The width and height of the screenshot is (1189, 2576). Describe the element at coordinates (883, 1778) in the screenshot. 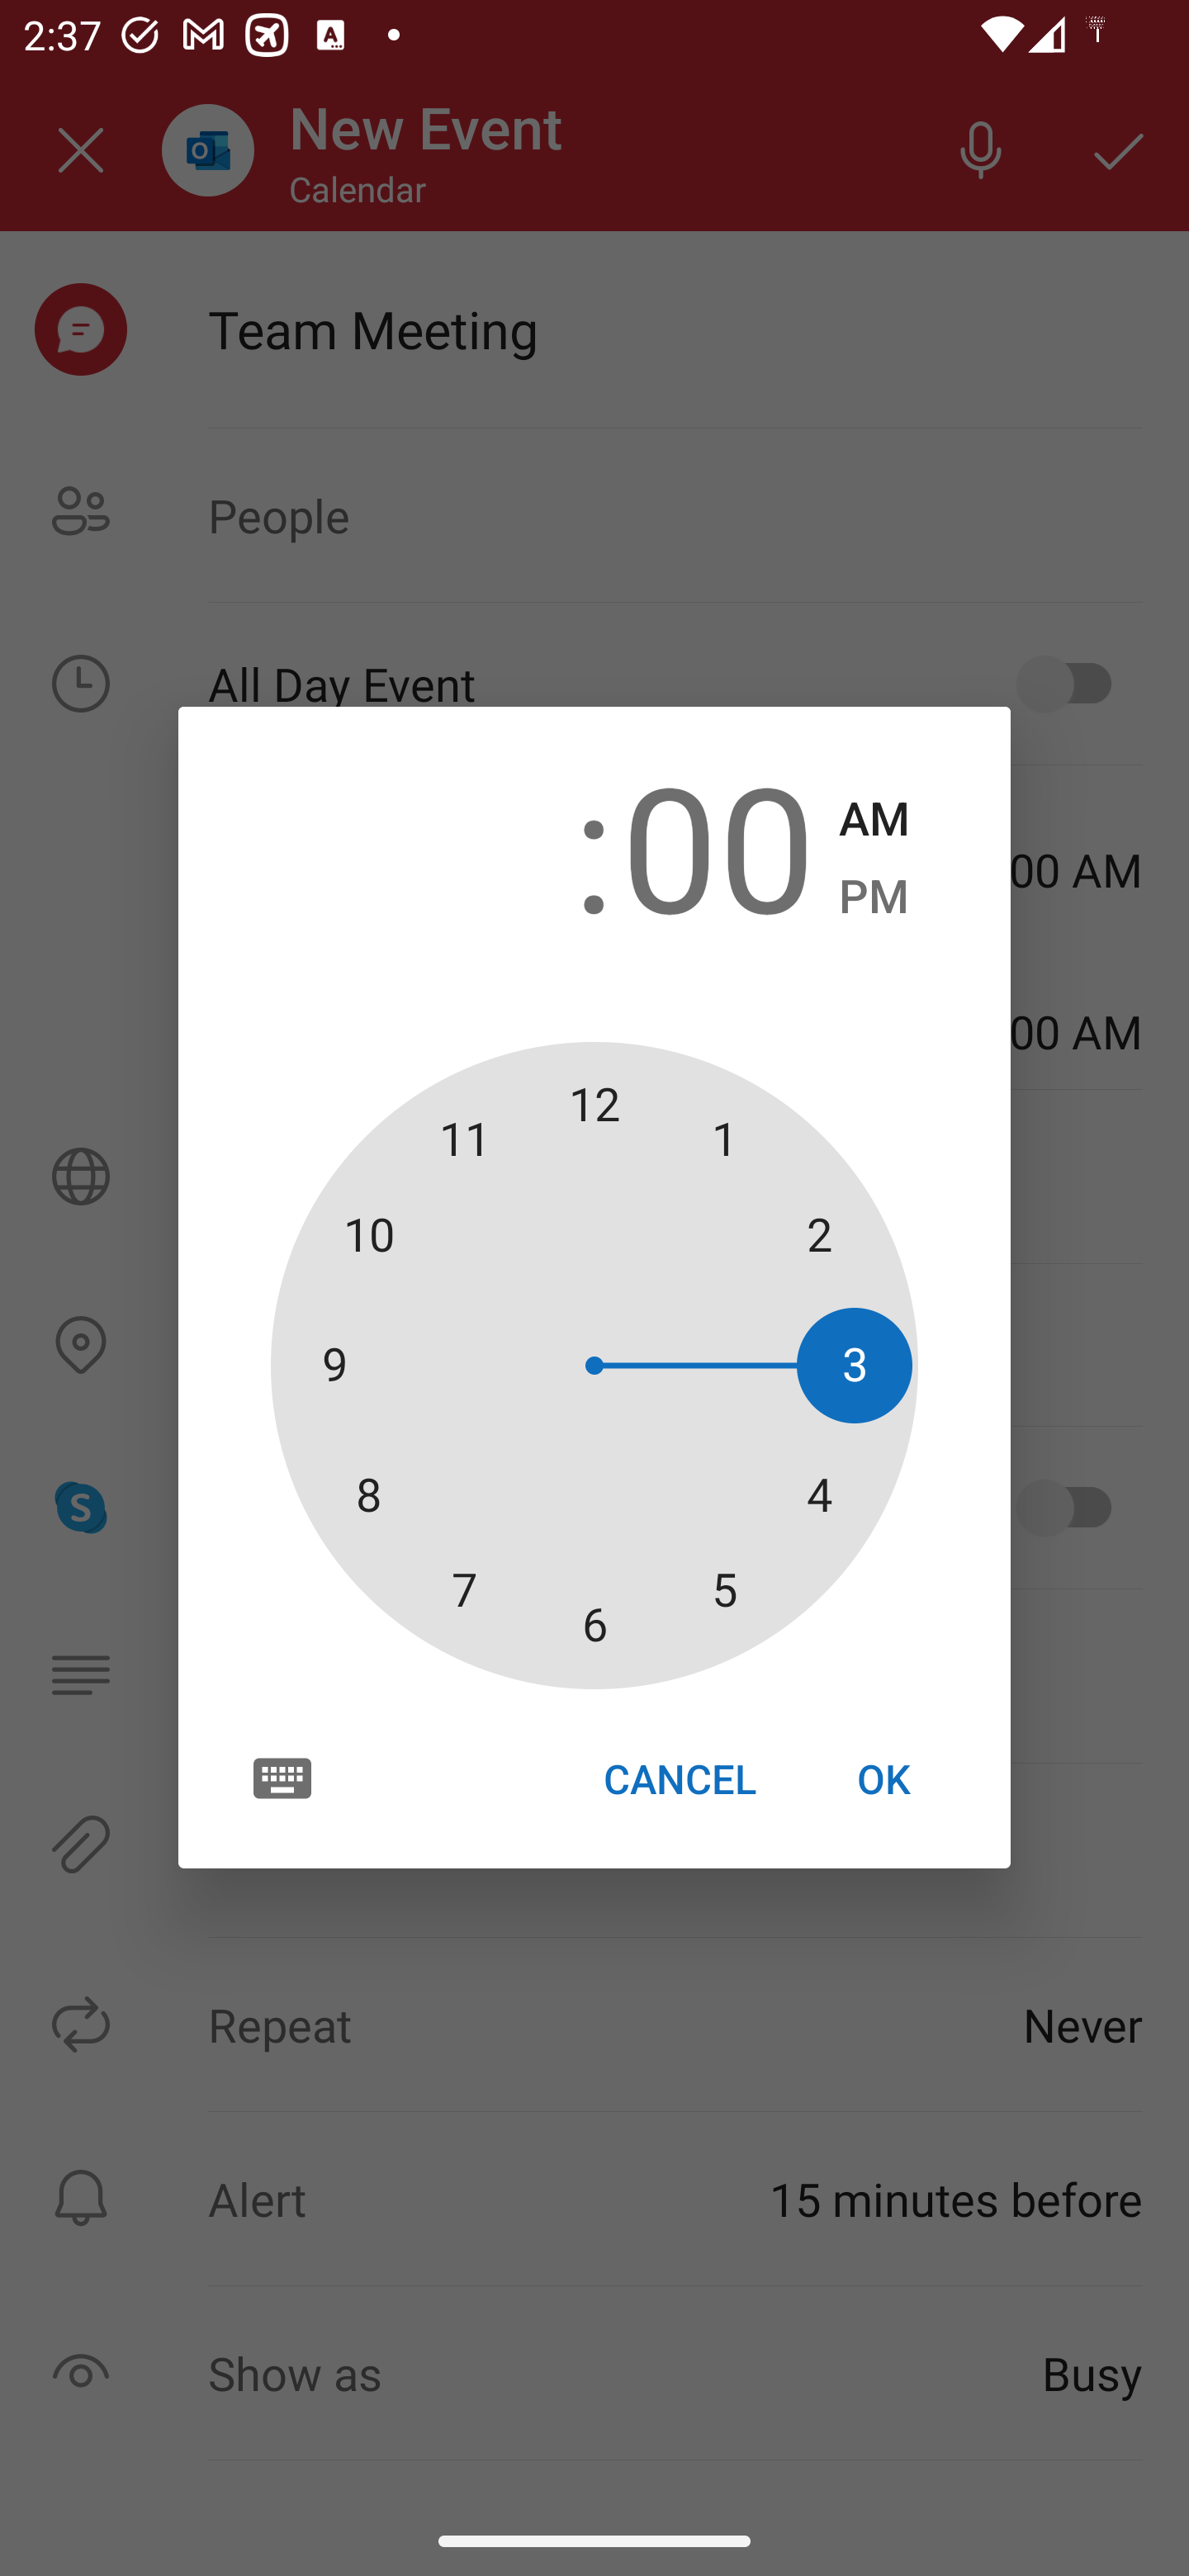

I see `OK` at that location.